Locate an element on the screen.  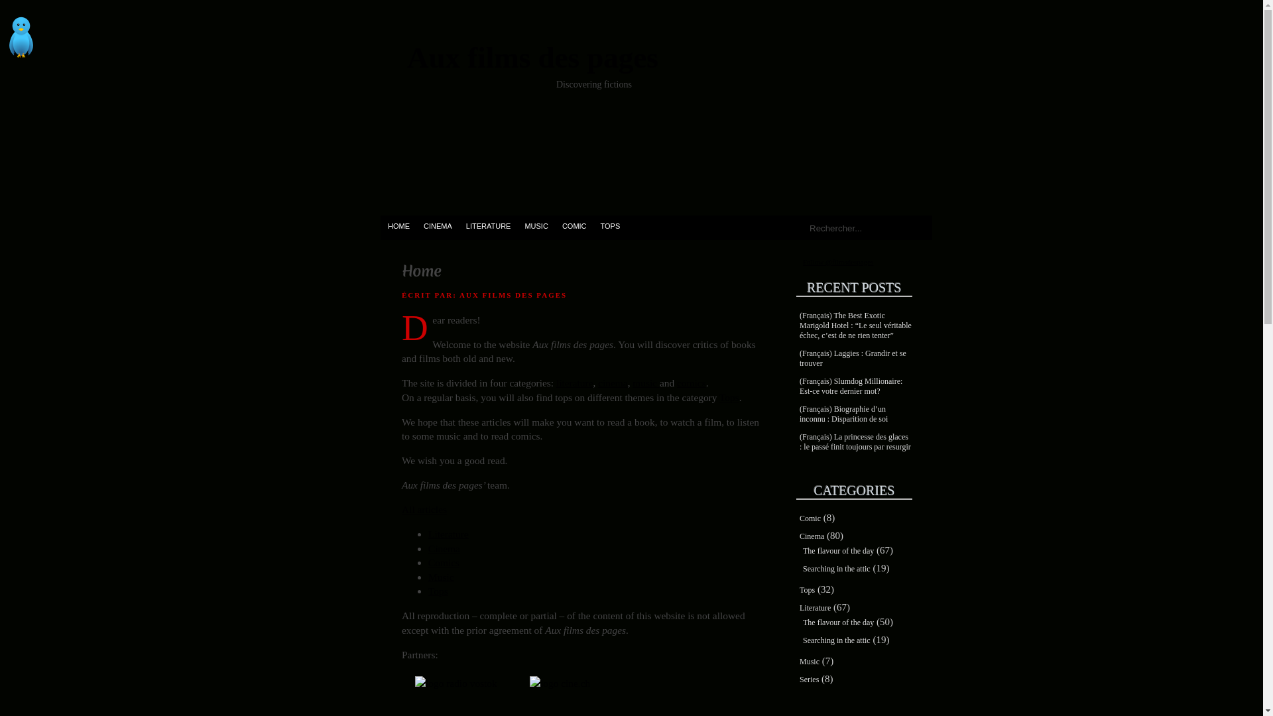
Tops is located at coordinates (808, 590).